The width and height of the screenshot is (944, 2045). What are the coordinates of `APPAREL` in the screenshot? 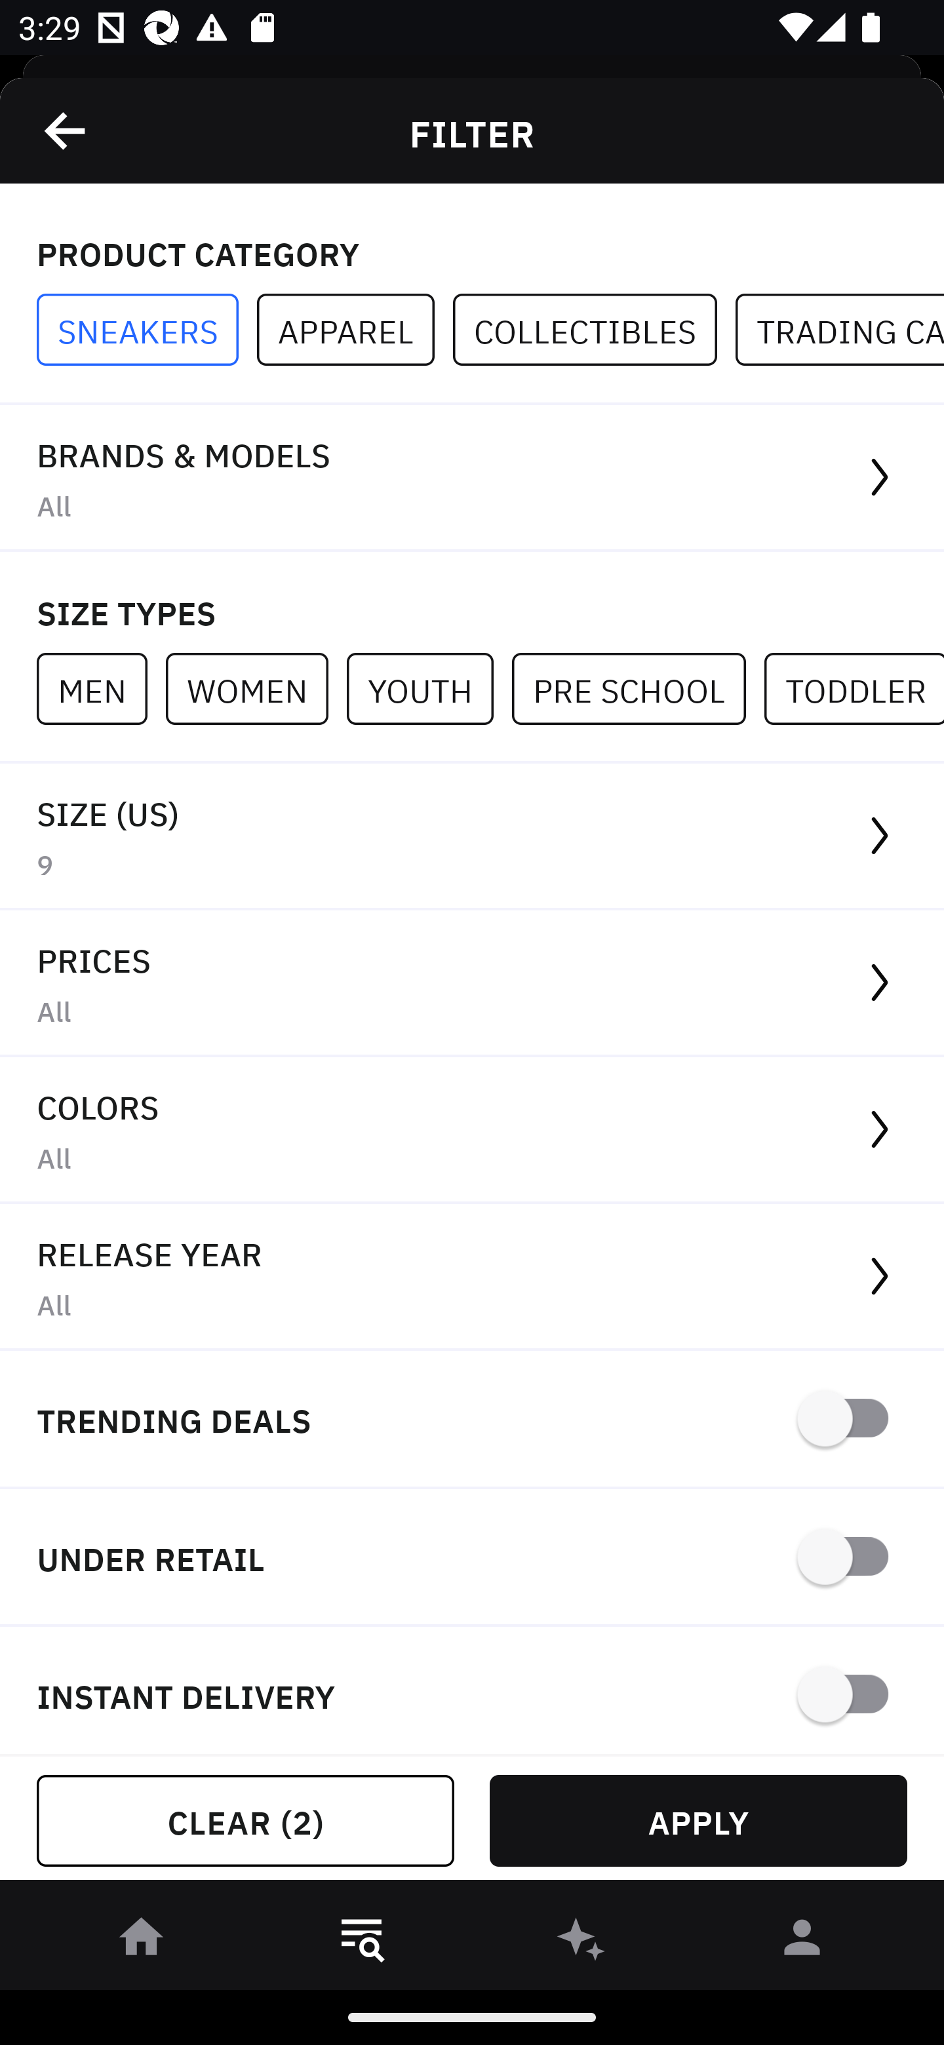 It's located at (355, 330).